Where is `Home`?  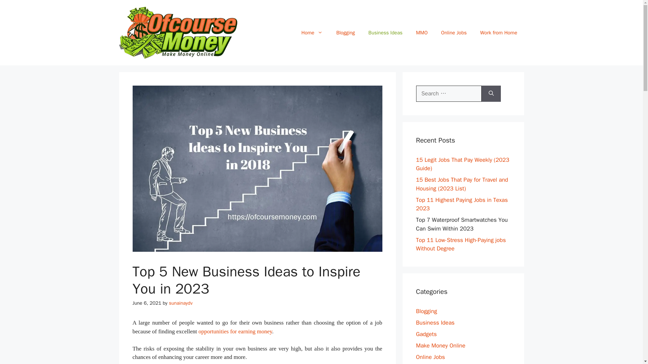 Home is located at coordinates (312, 32).